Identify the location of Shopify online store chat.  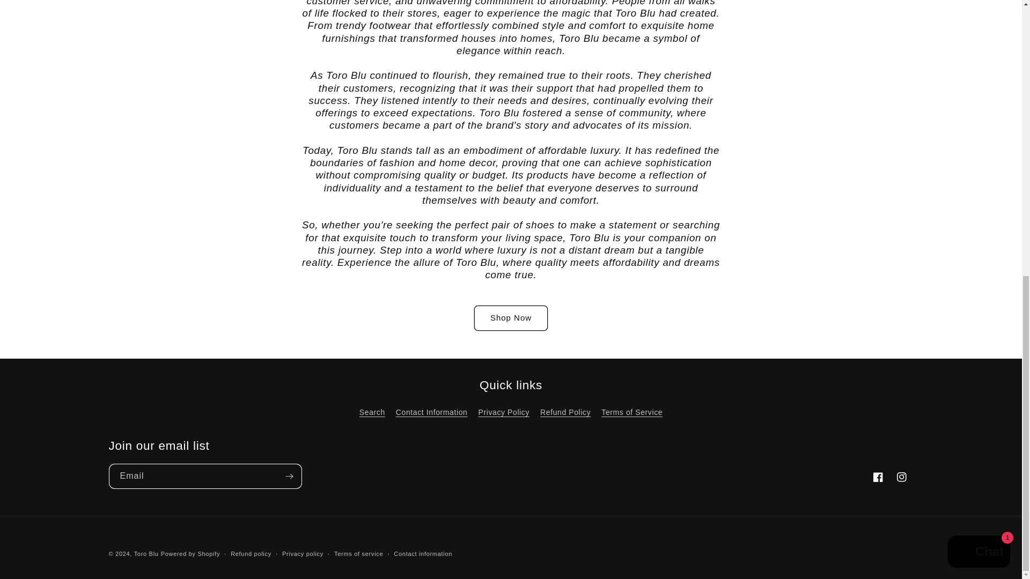
(979, 28).